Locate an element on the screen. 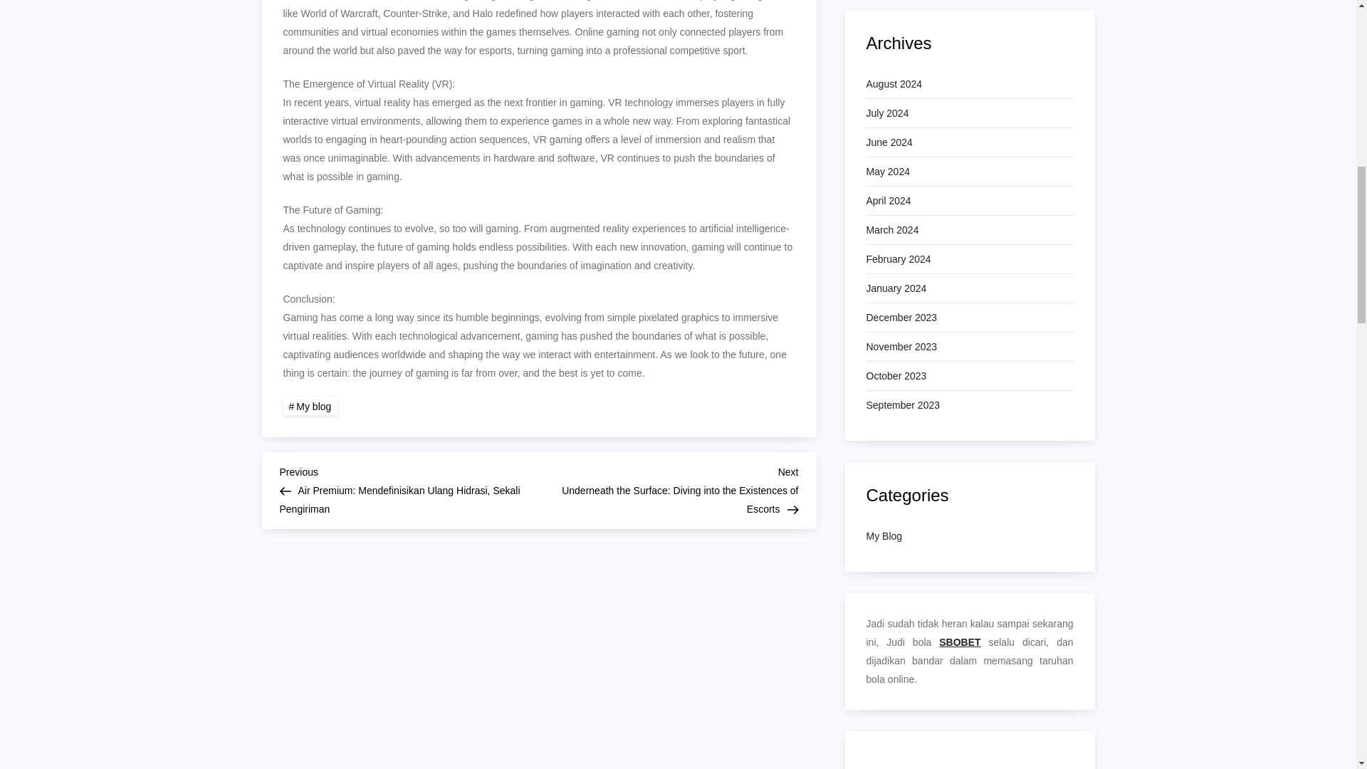  My blog is located at coordinates (310, 406).